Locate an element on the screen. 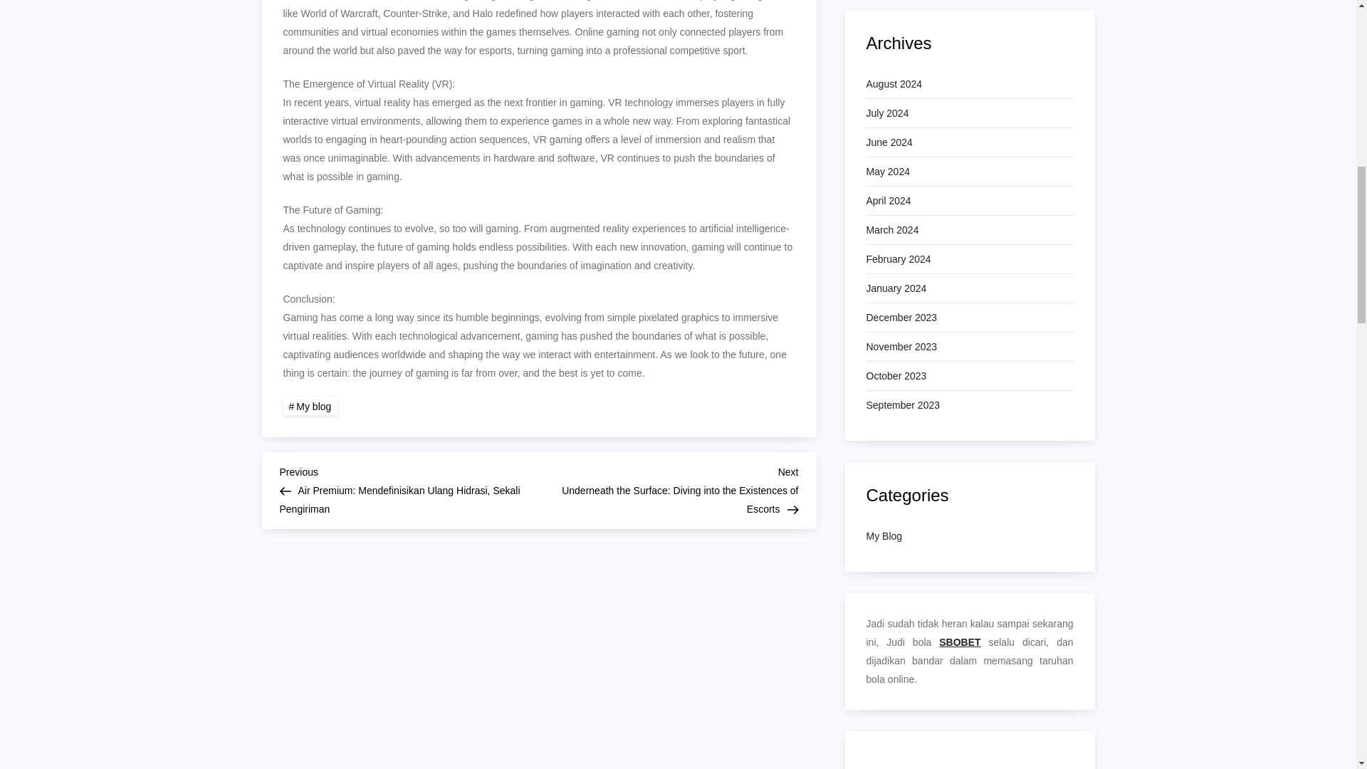  My blog is located at coordinates (310, 406).